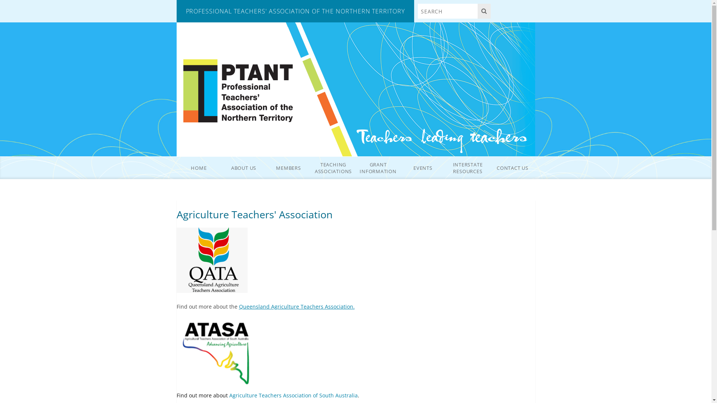  Describe the element at coordinates (294, 396) in the screenshot. I see `Agriculture Teachers Association of South Australia` at that location.